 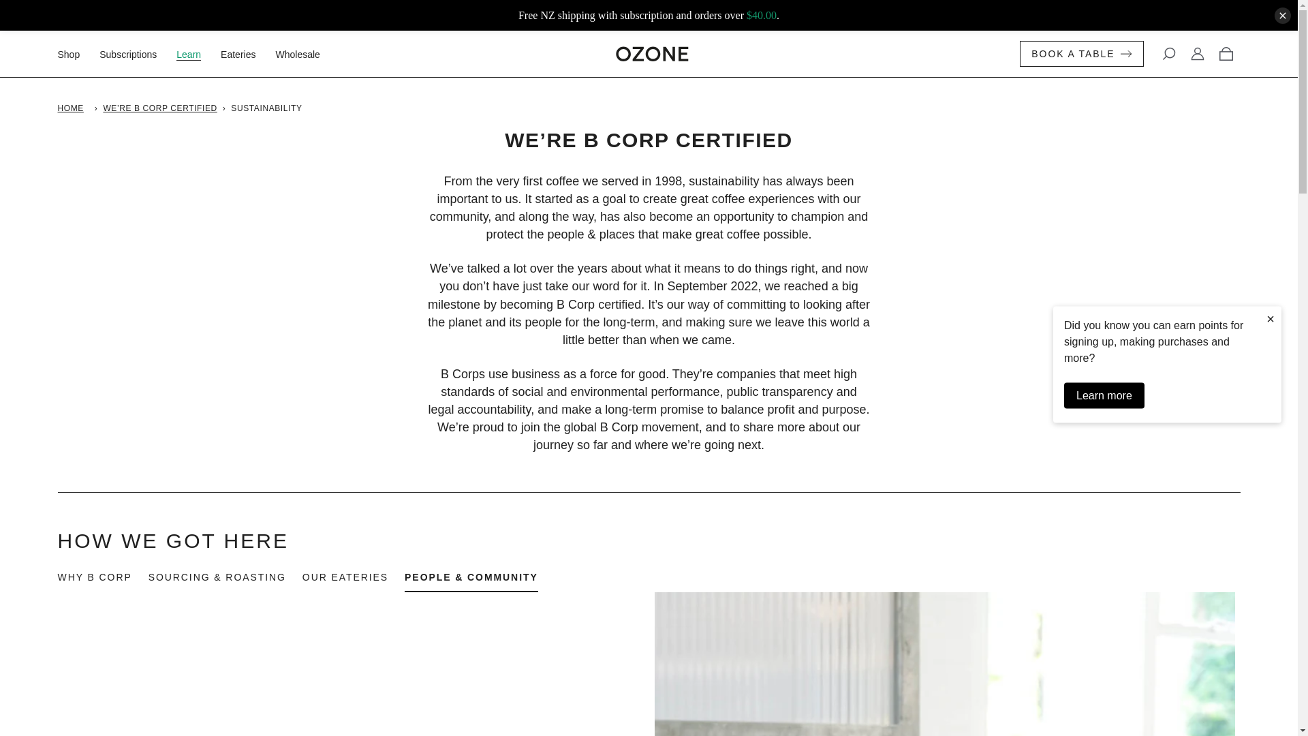 I want to click on Search, so click(x=1168, y=54).